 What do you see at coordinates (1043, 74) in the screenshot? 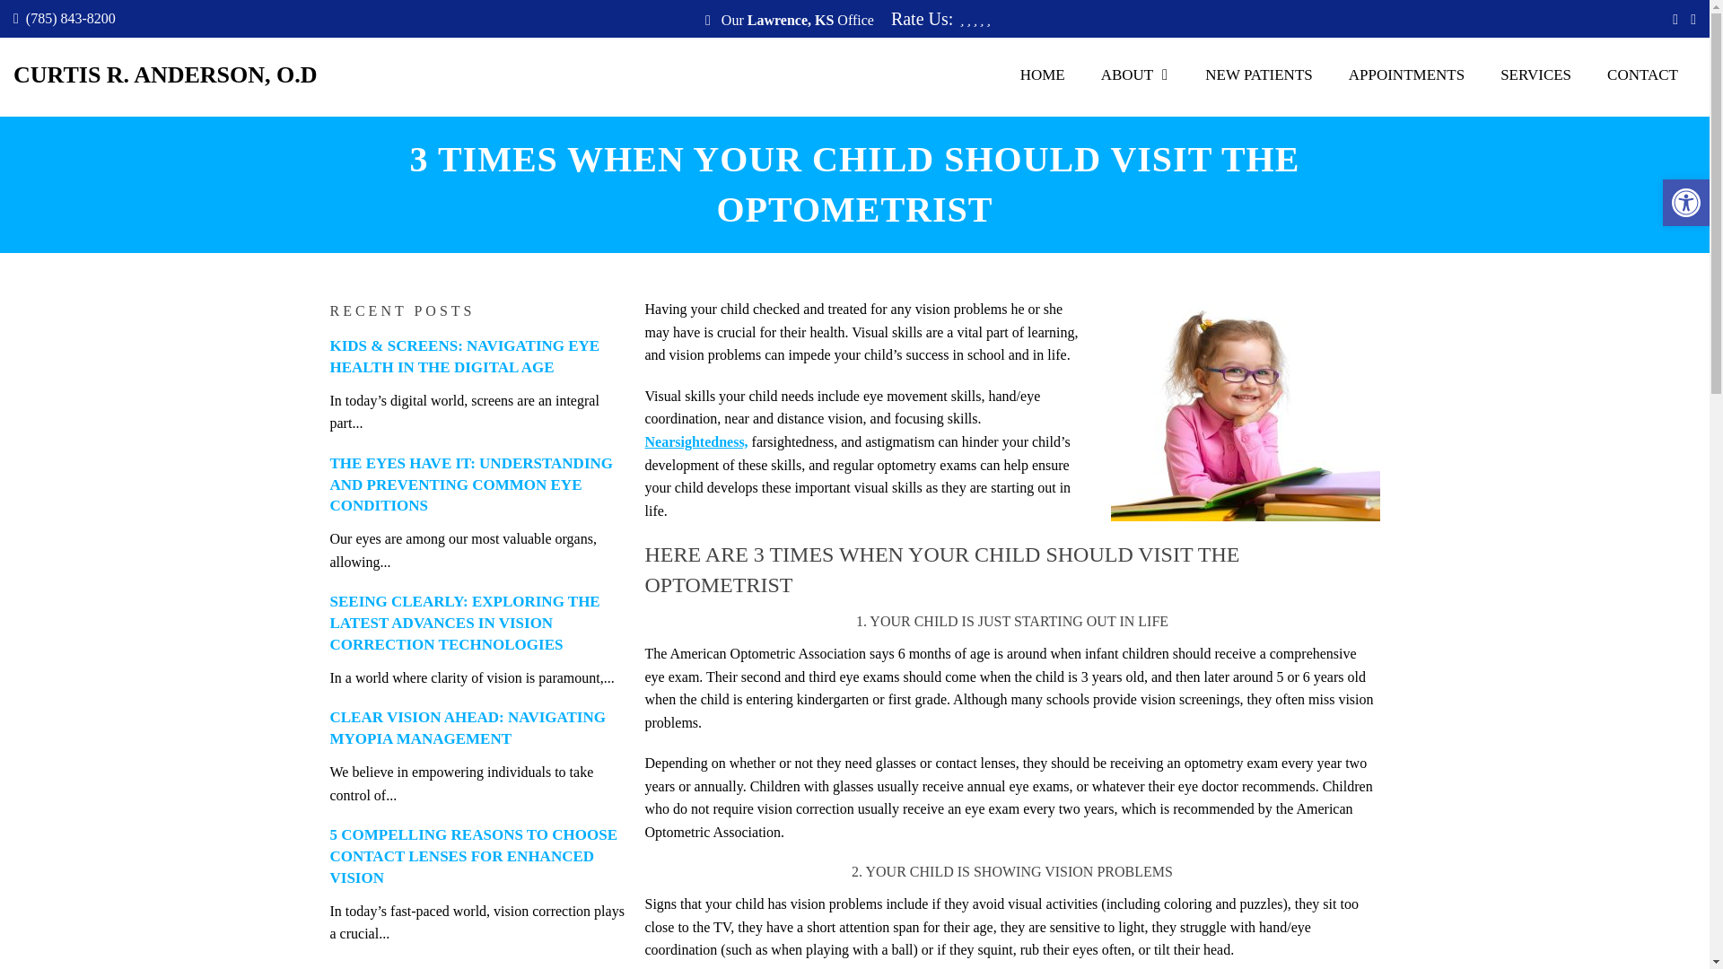
I see `HOME` at bounding box center [1043, 74].